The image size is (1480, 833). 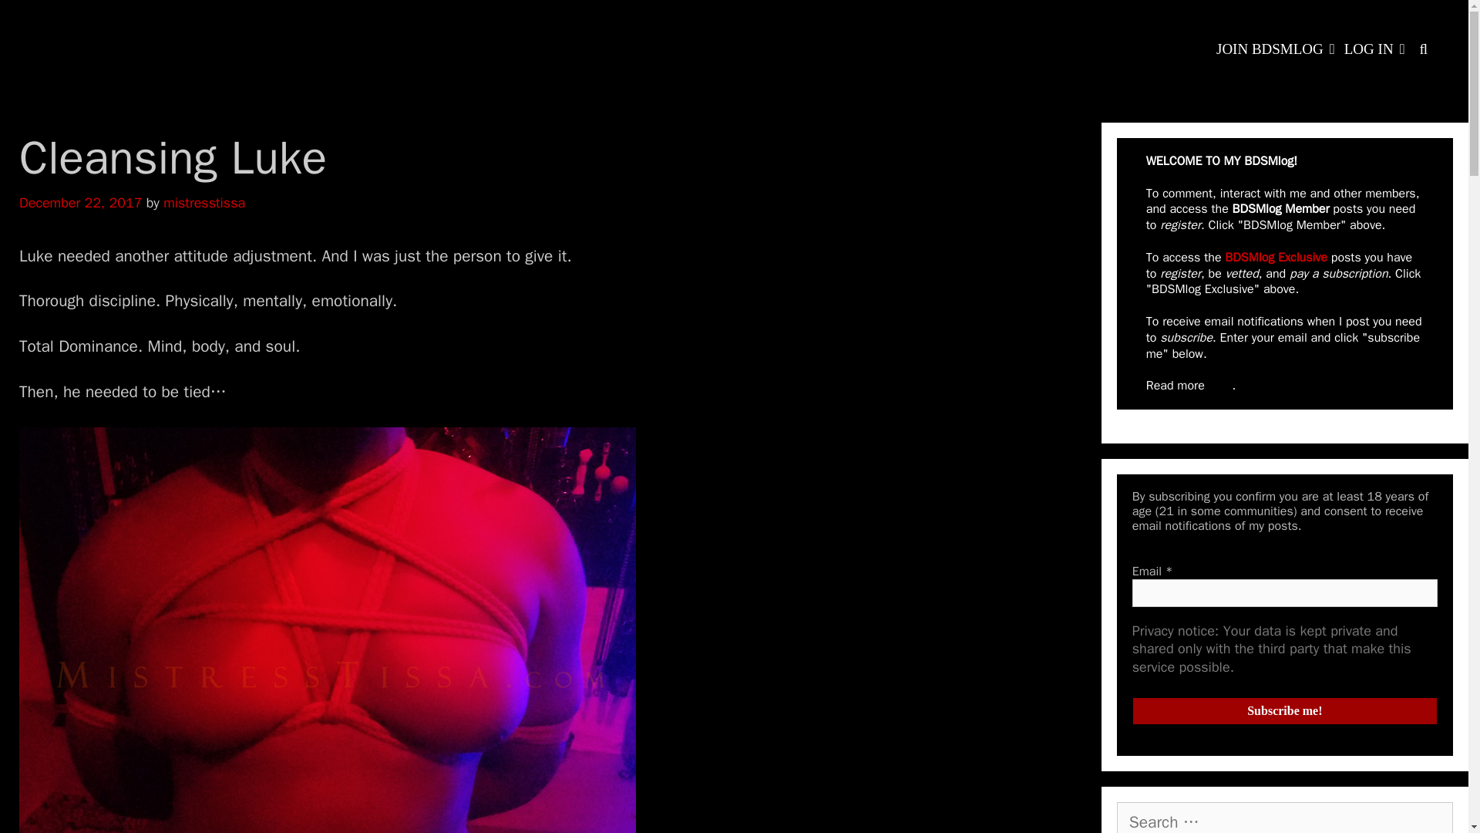 I want to click on LOG IN, so click(x=1374, y=49).